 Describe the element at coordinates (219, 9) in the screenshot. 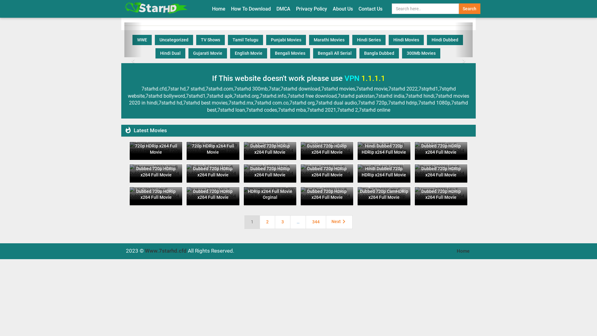

I see `Home` at that location.